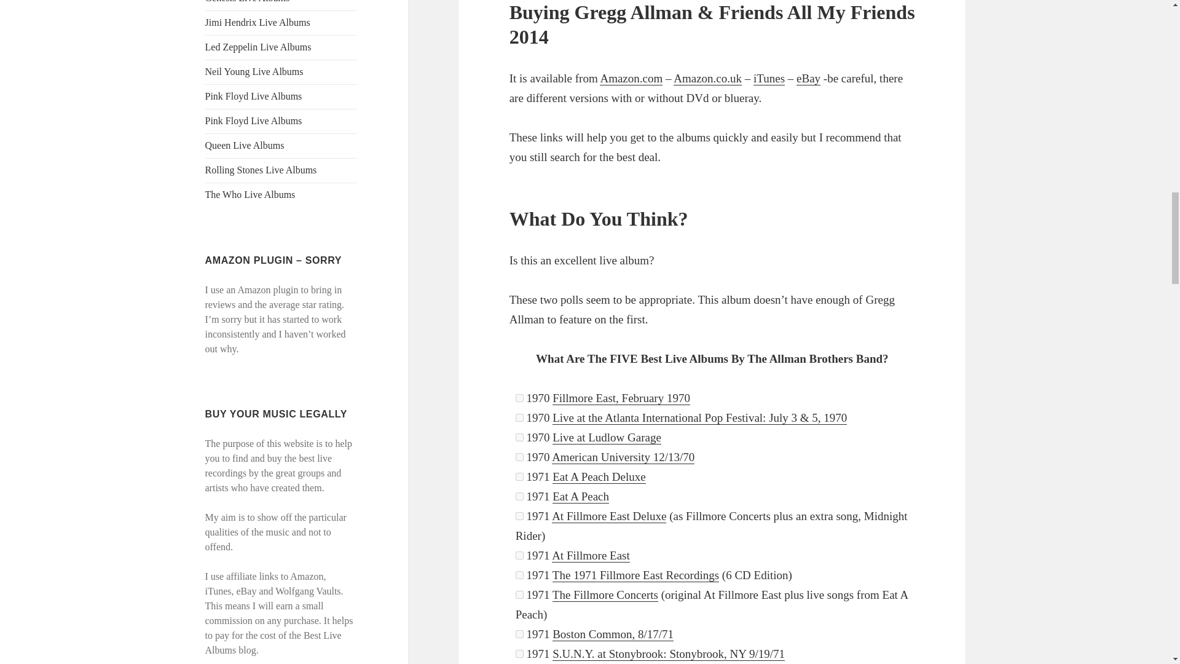 Image resolution: width=1180 pixels, height=664 pixels. Describe the element at coordinates (520, 654) in the screenshot. I see `2155` at that location.